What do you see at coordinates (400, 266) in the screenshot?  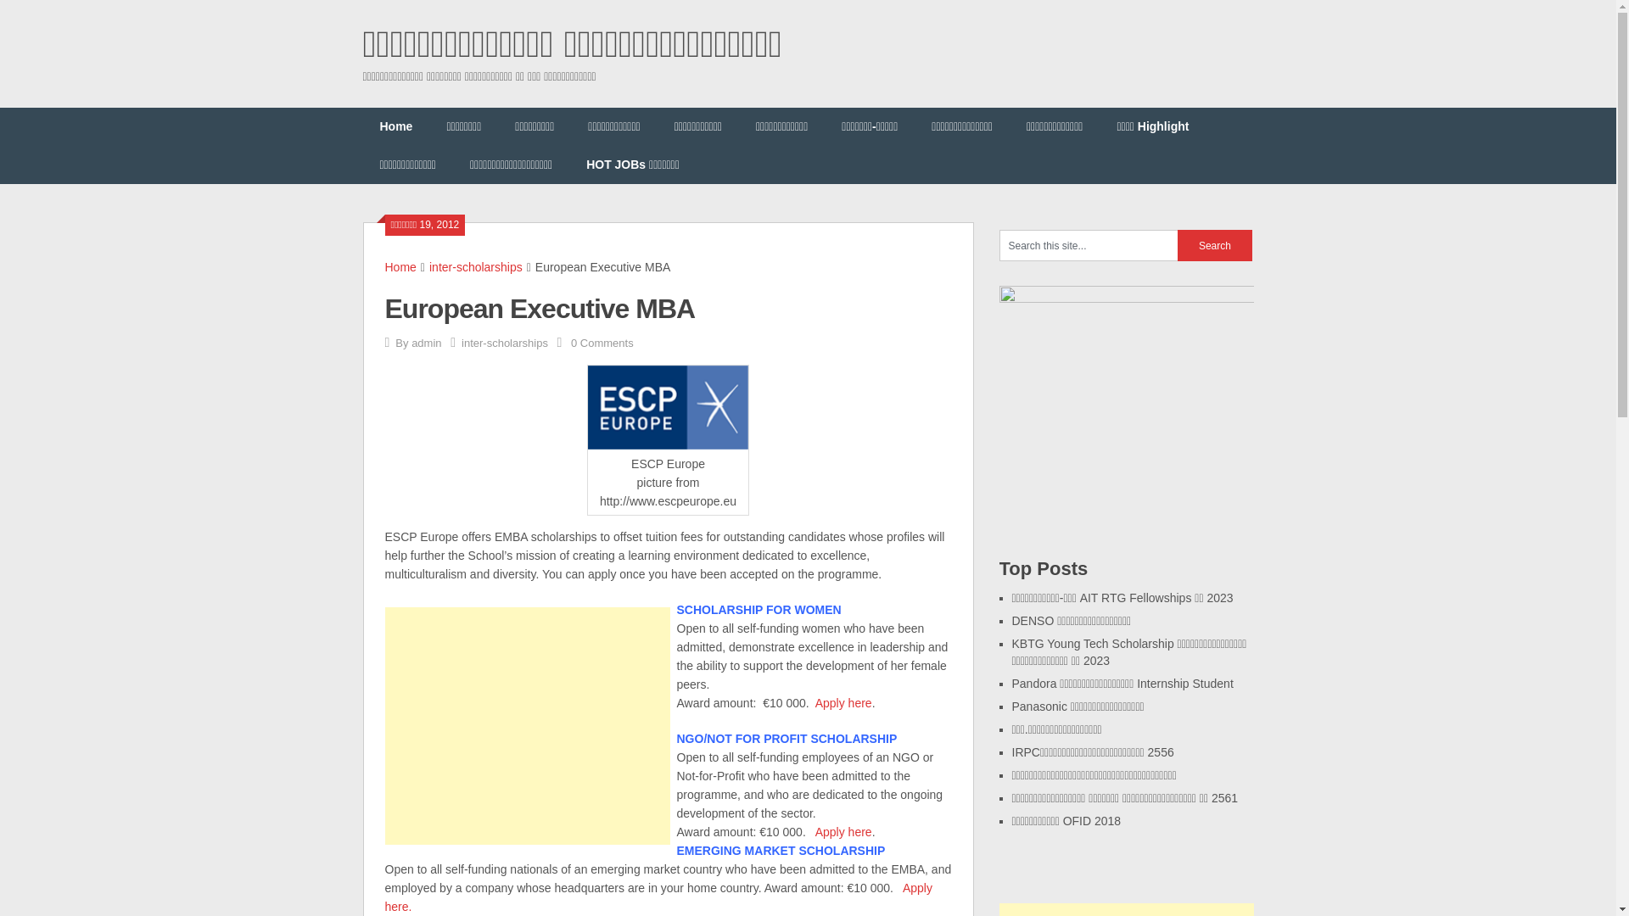 I see `Home` at bounding box center [400, 266].